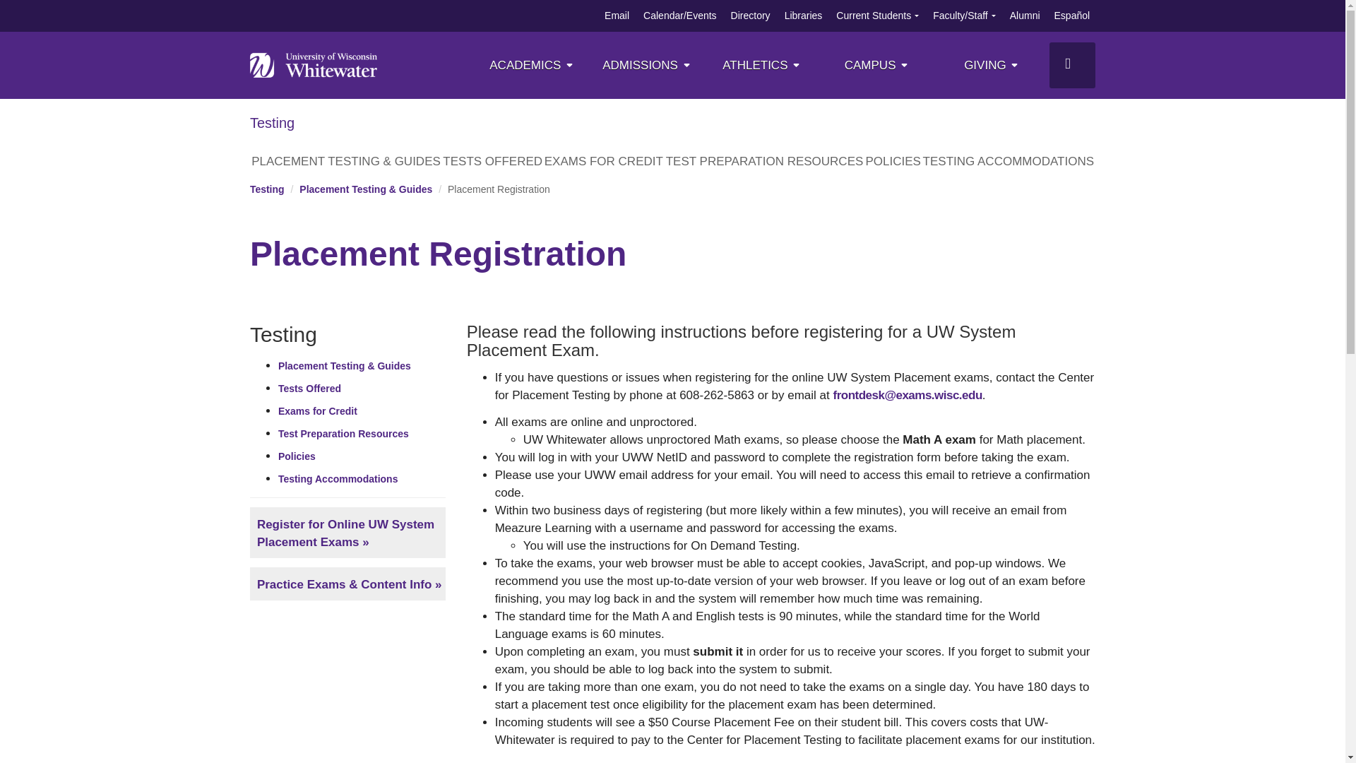 This screenshot has height=763, width=1356. I want to click on Alumni, so click(1025, 16).